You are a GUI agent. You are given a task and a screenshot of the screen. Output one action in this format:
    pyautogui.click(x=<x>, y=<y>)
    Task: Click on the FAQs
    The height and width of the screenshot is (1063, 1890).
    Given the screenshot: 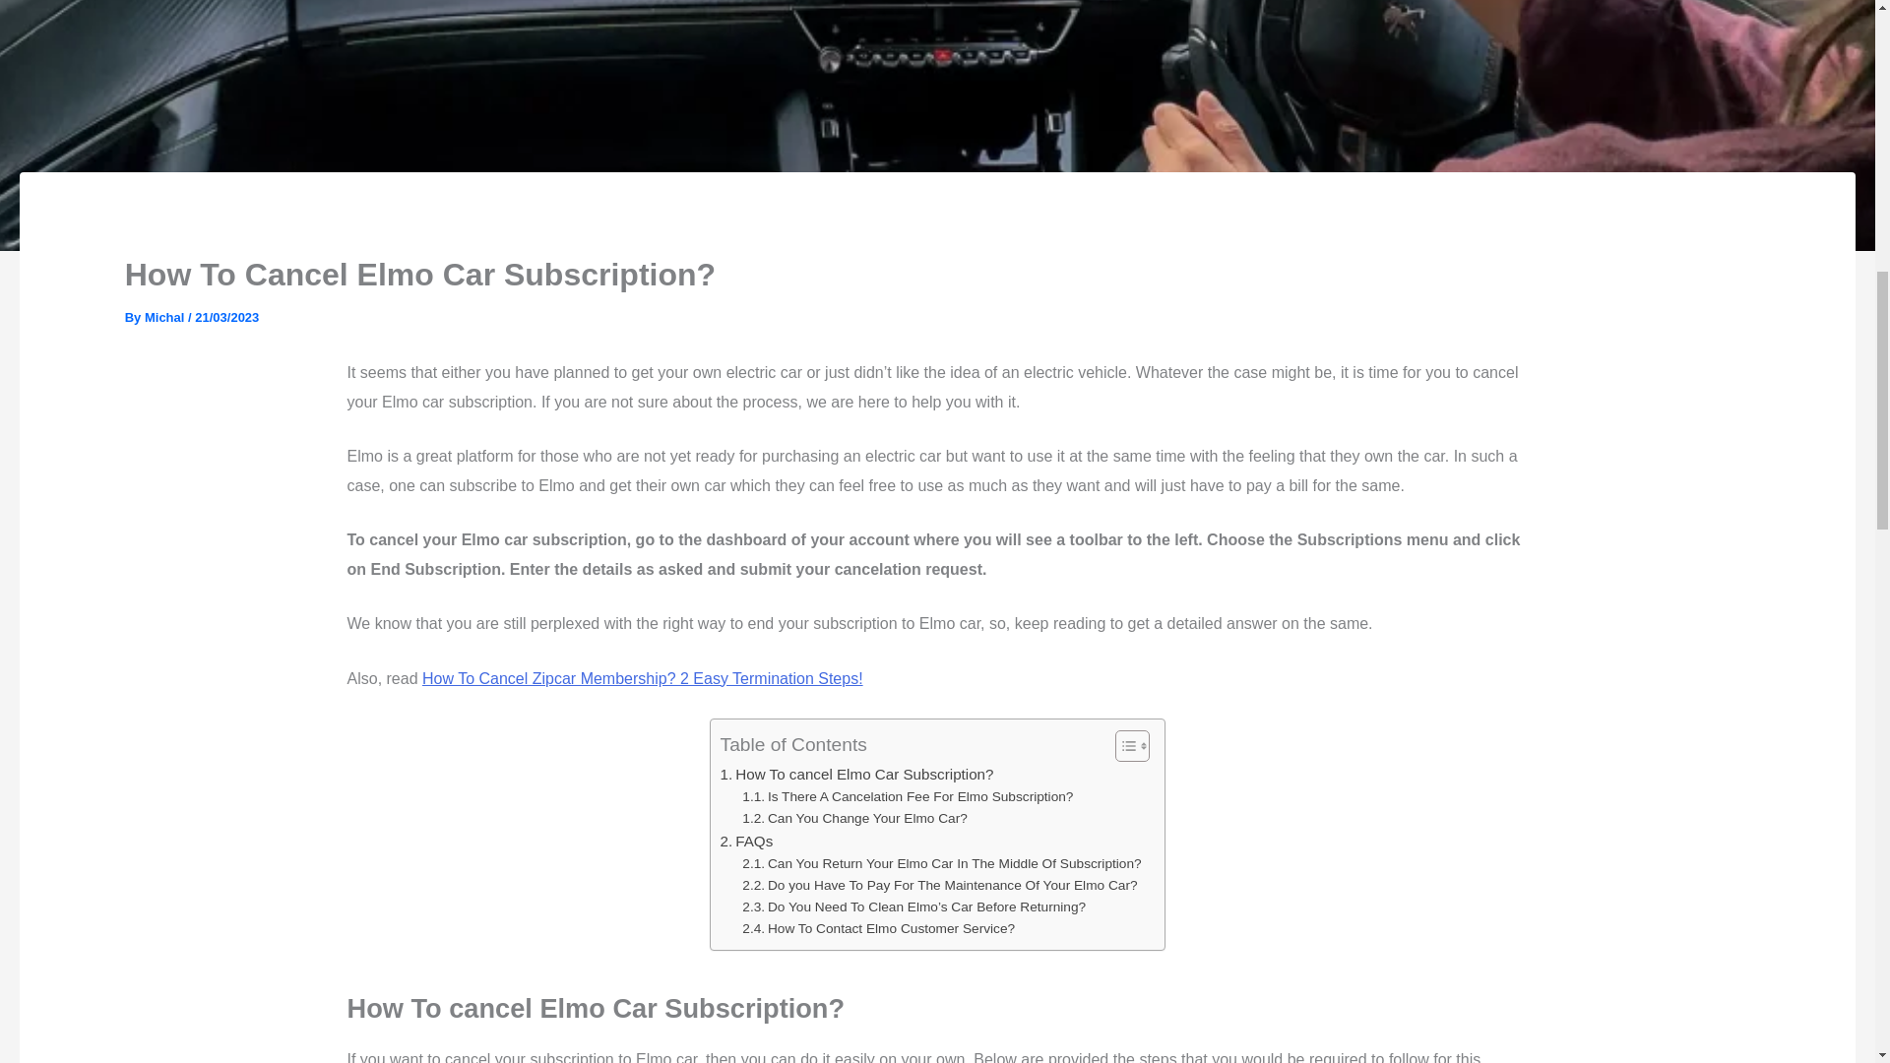 What is the action you would take?
    pyautogui.click(x=746, y=842)
    